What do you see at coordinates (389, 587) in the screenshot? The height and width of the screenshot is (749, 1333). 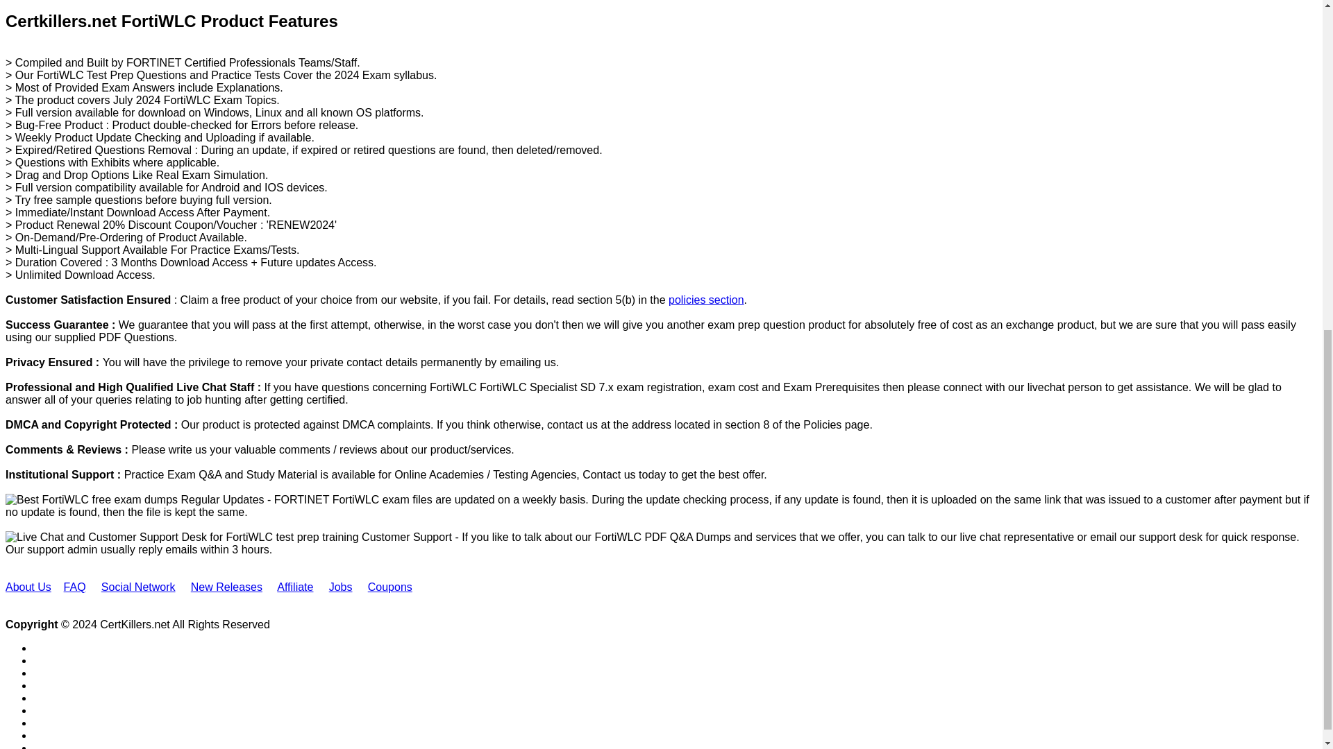 I see `Coupons` at bounding box center [389, 587].